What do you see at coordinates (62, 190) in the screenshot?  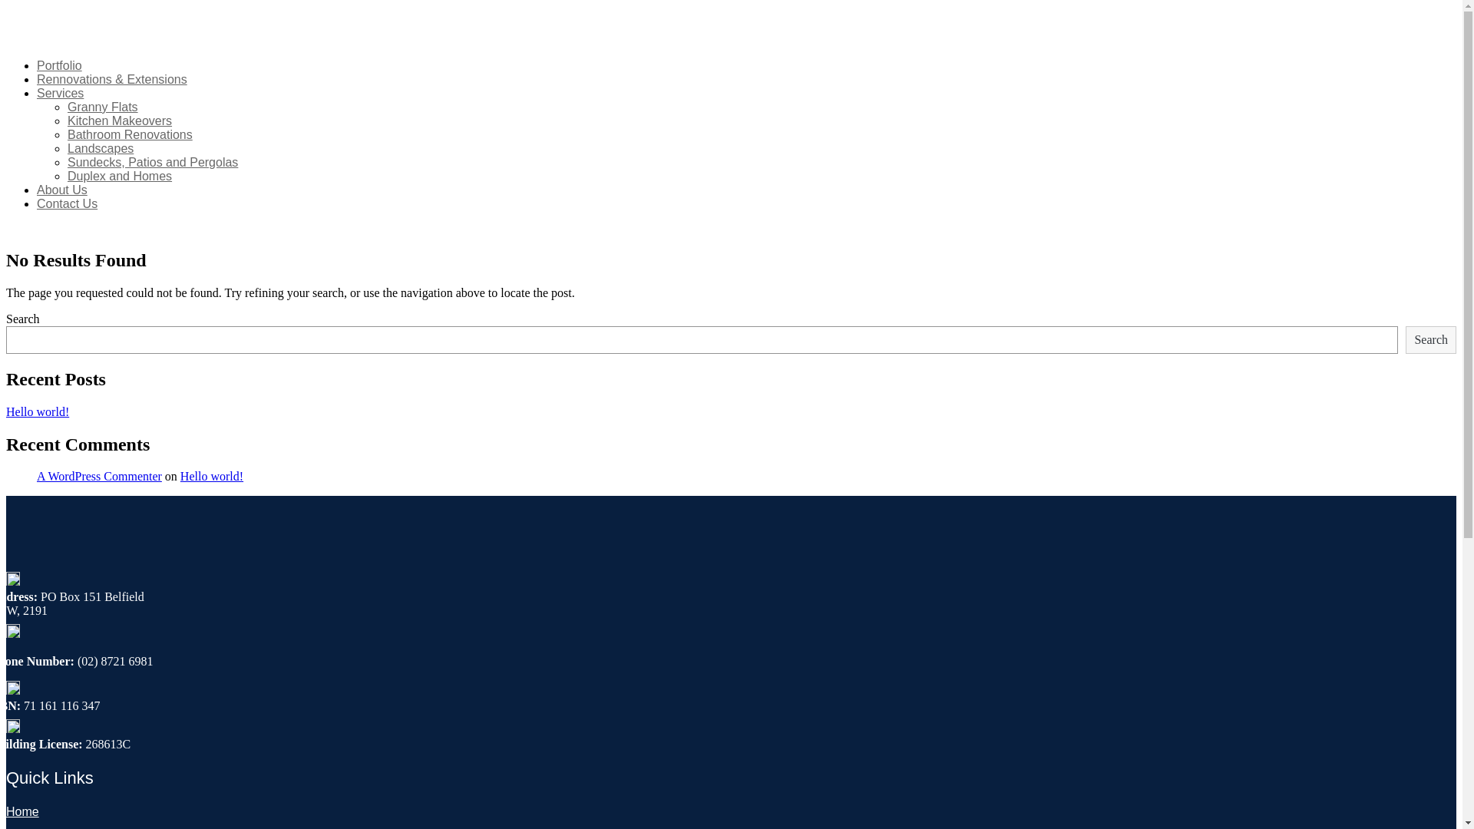 I see `About Us` at bounding box center [62, 190].